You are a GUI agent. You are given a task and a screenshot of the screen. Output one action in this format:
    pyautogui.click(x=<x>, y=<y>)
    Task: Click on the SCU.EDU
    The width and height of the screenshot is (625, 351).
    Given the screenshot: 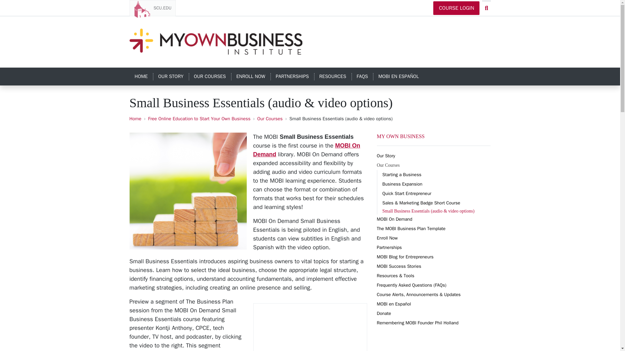 What is the action you would take?
    pyautogui.click(x=152, y=8)
    